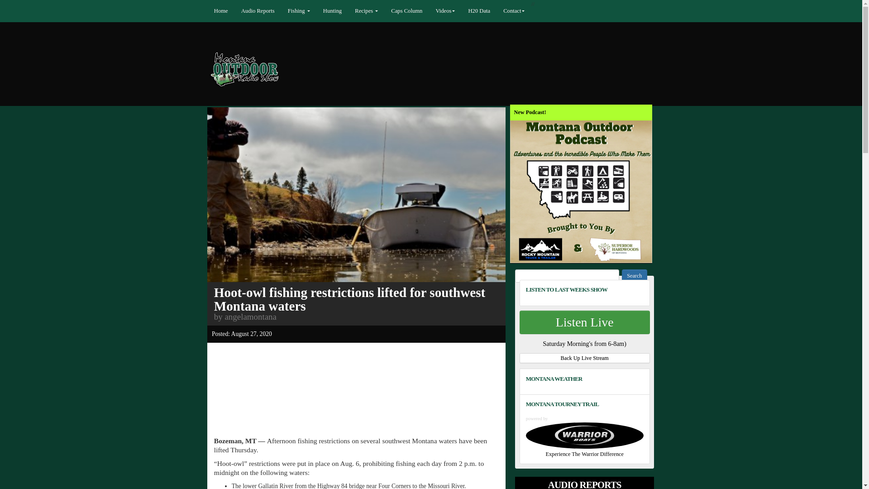  I want to click on Home, so click(227, 11).